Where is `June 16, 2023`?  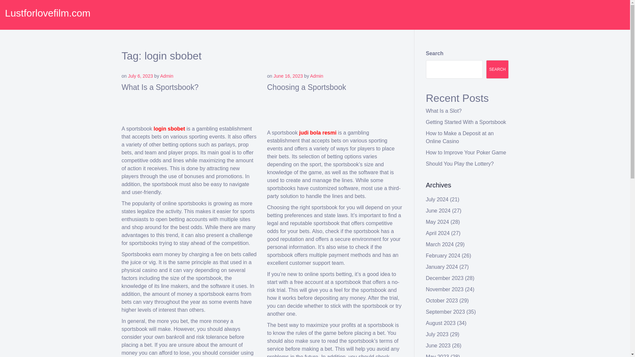
June 16, 2023 is located at coordinates (288, 76).